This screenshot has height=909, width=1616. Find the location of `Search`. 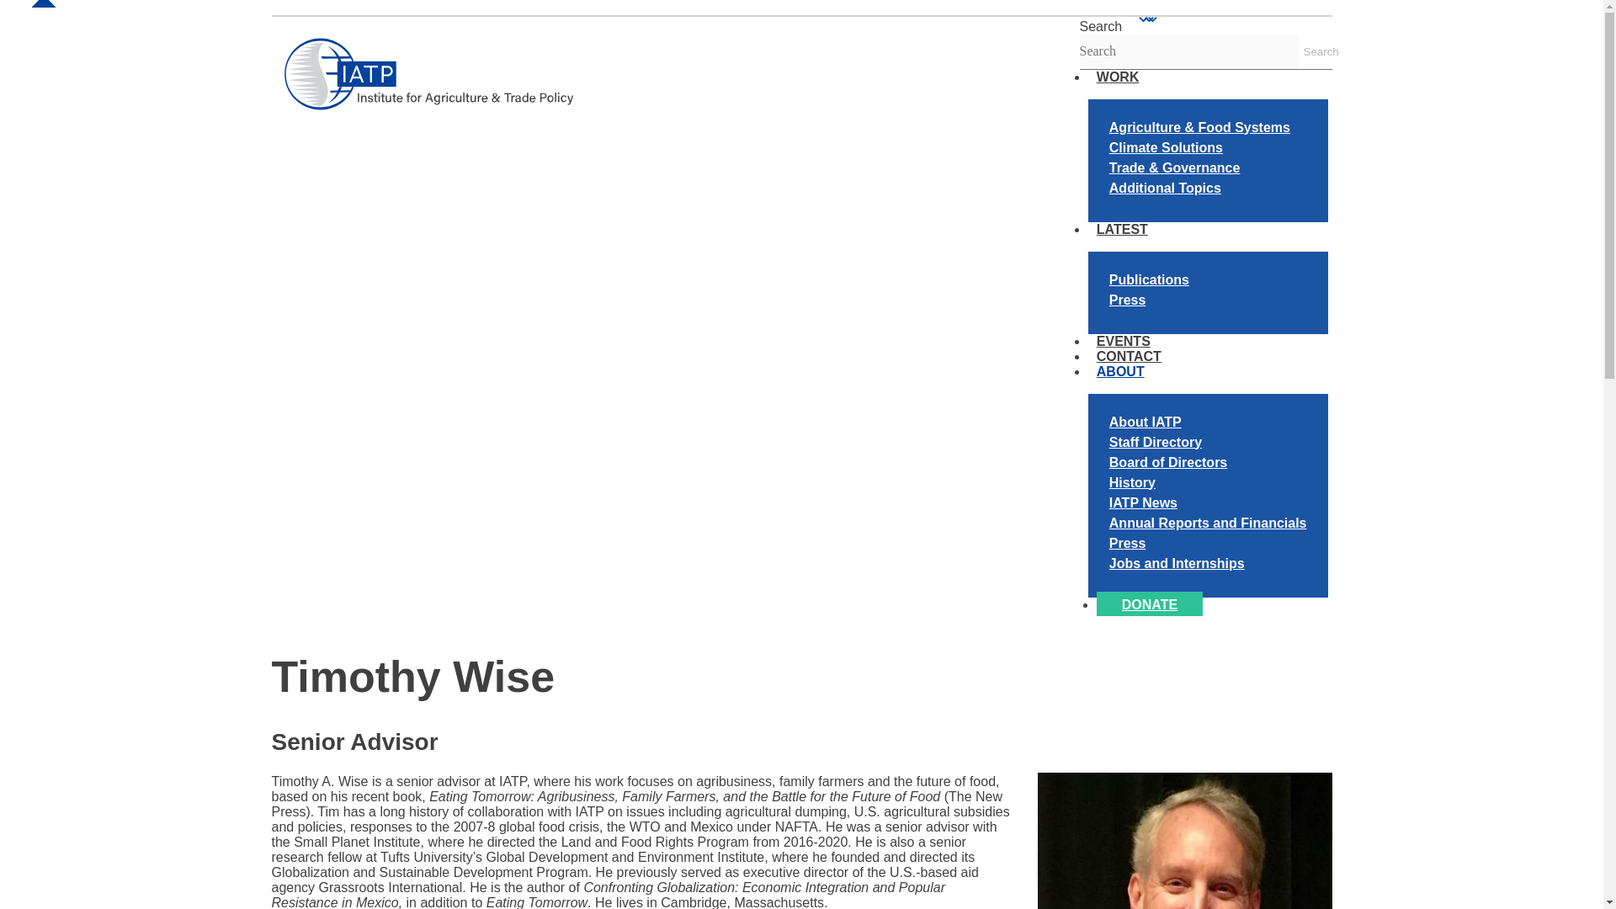

Search is located at coordinates (1315, 52).